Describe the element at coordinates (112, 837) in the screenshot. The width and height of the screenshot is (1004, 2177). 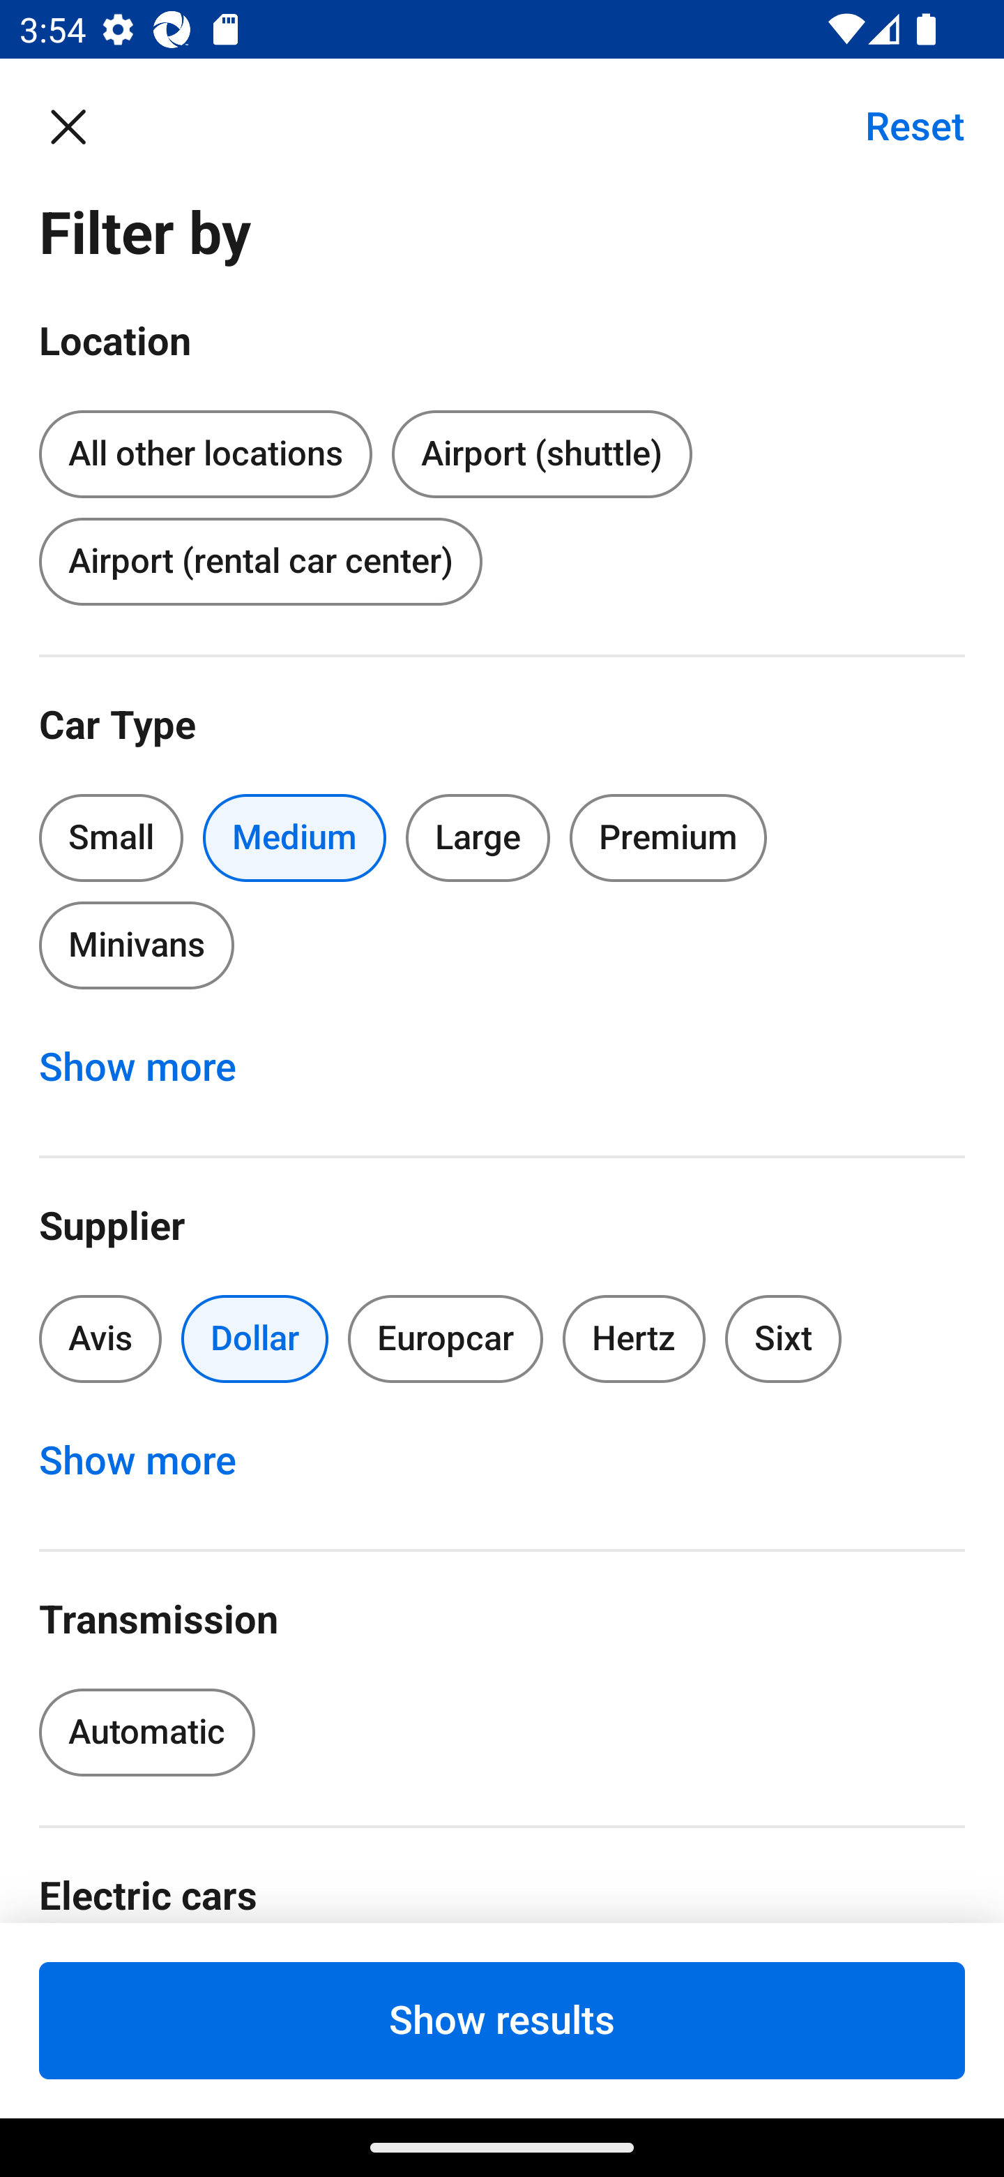
I see `Small` at that location.